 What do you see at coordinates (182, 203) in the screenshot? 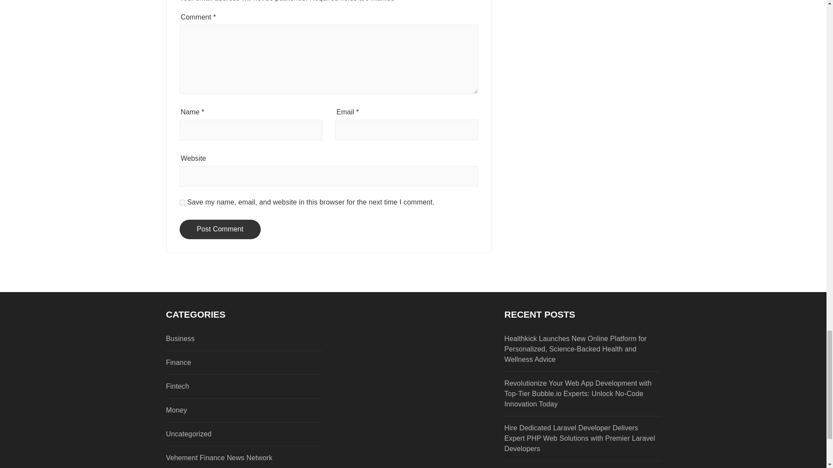
I see `yes` at bounding box center [182, 203].